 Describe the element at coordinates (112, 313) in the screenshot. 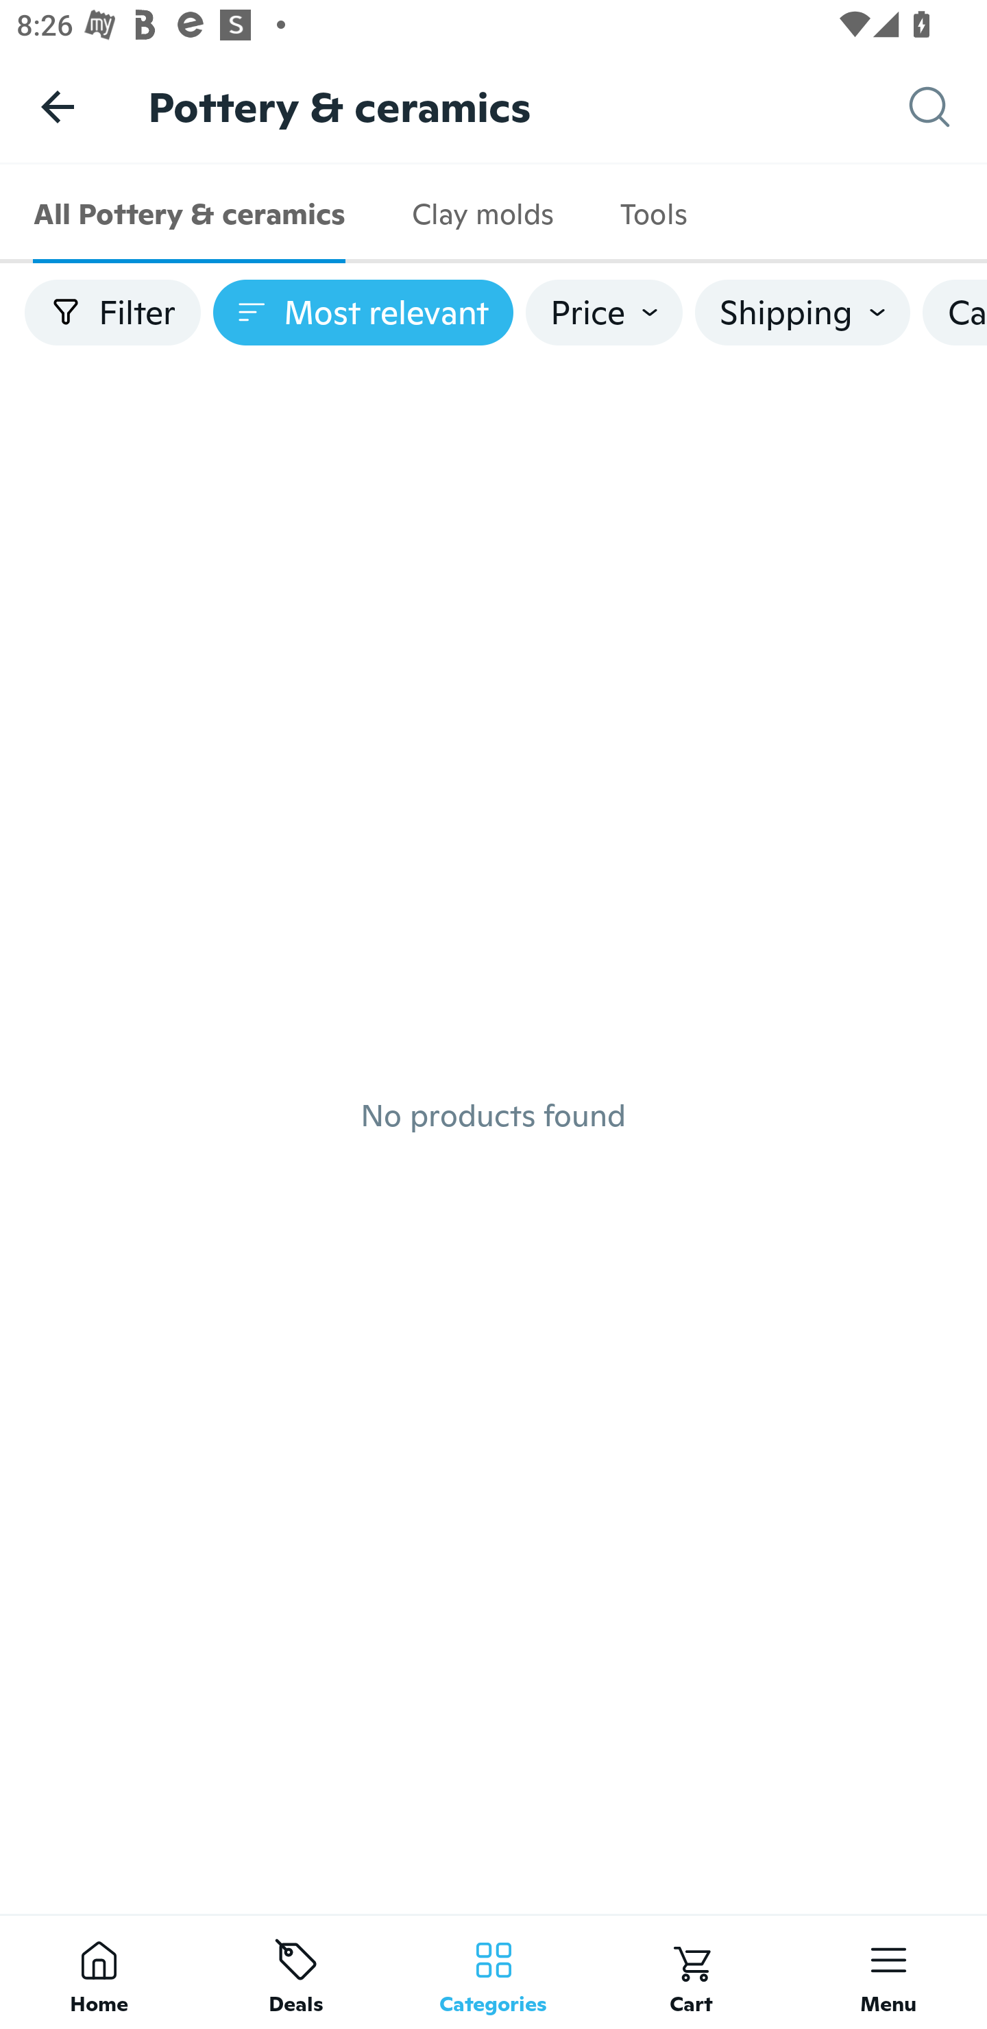

I see `Filter` at that location.